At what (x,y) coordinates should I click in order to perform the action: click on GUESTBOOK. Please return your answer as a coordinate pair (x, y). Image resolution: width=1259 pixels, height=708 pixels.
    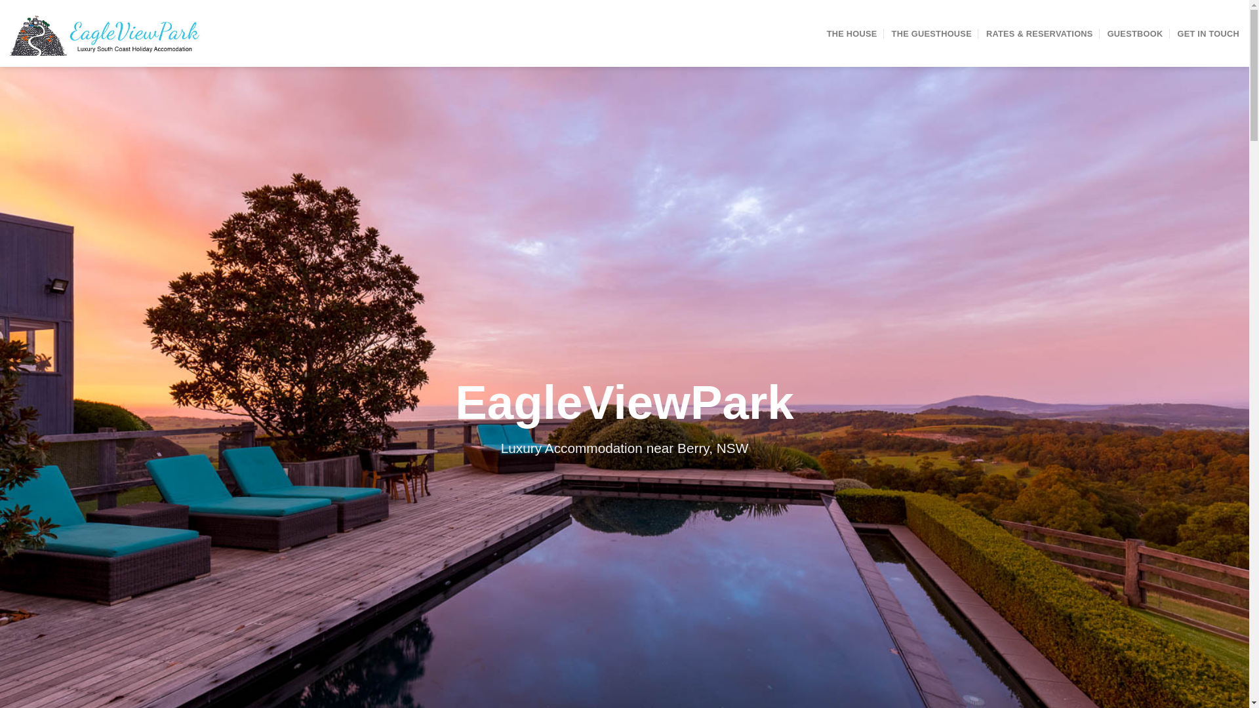
    Looking at the image, I should click on (1136, 33).